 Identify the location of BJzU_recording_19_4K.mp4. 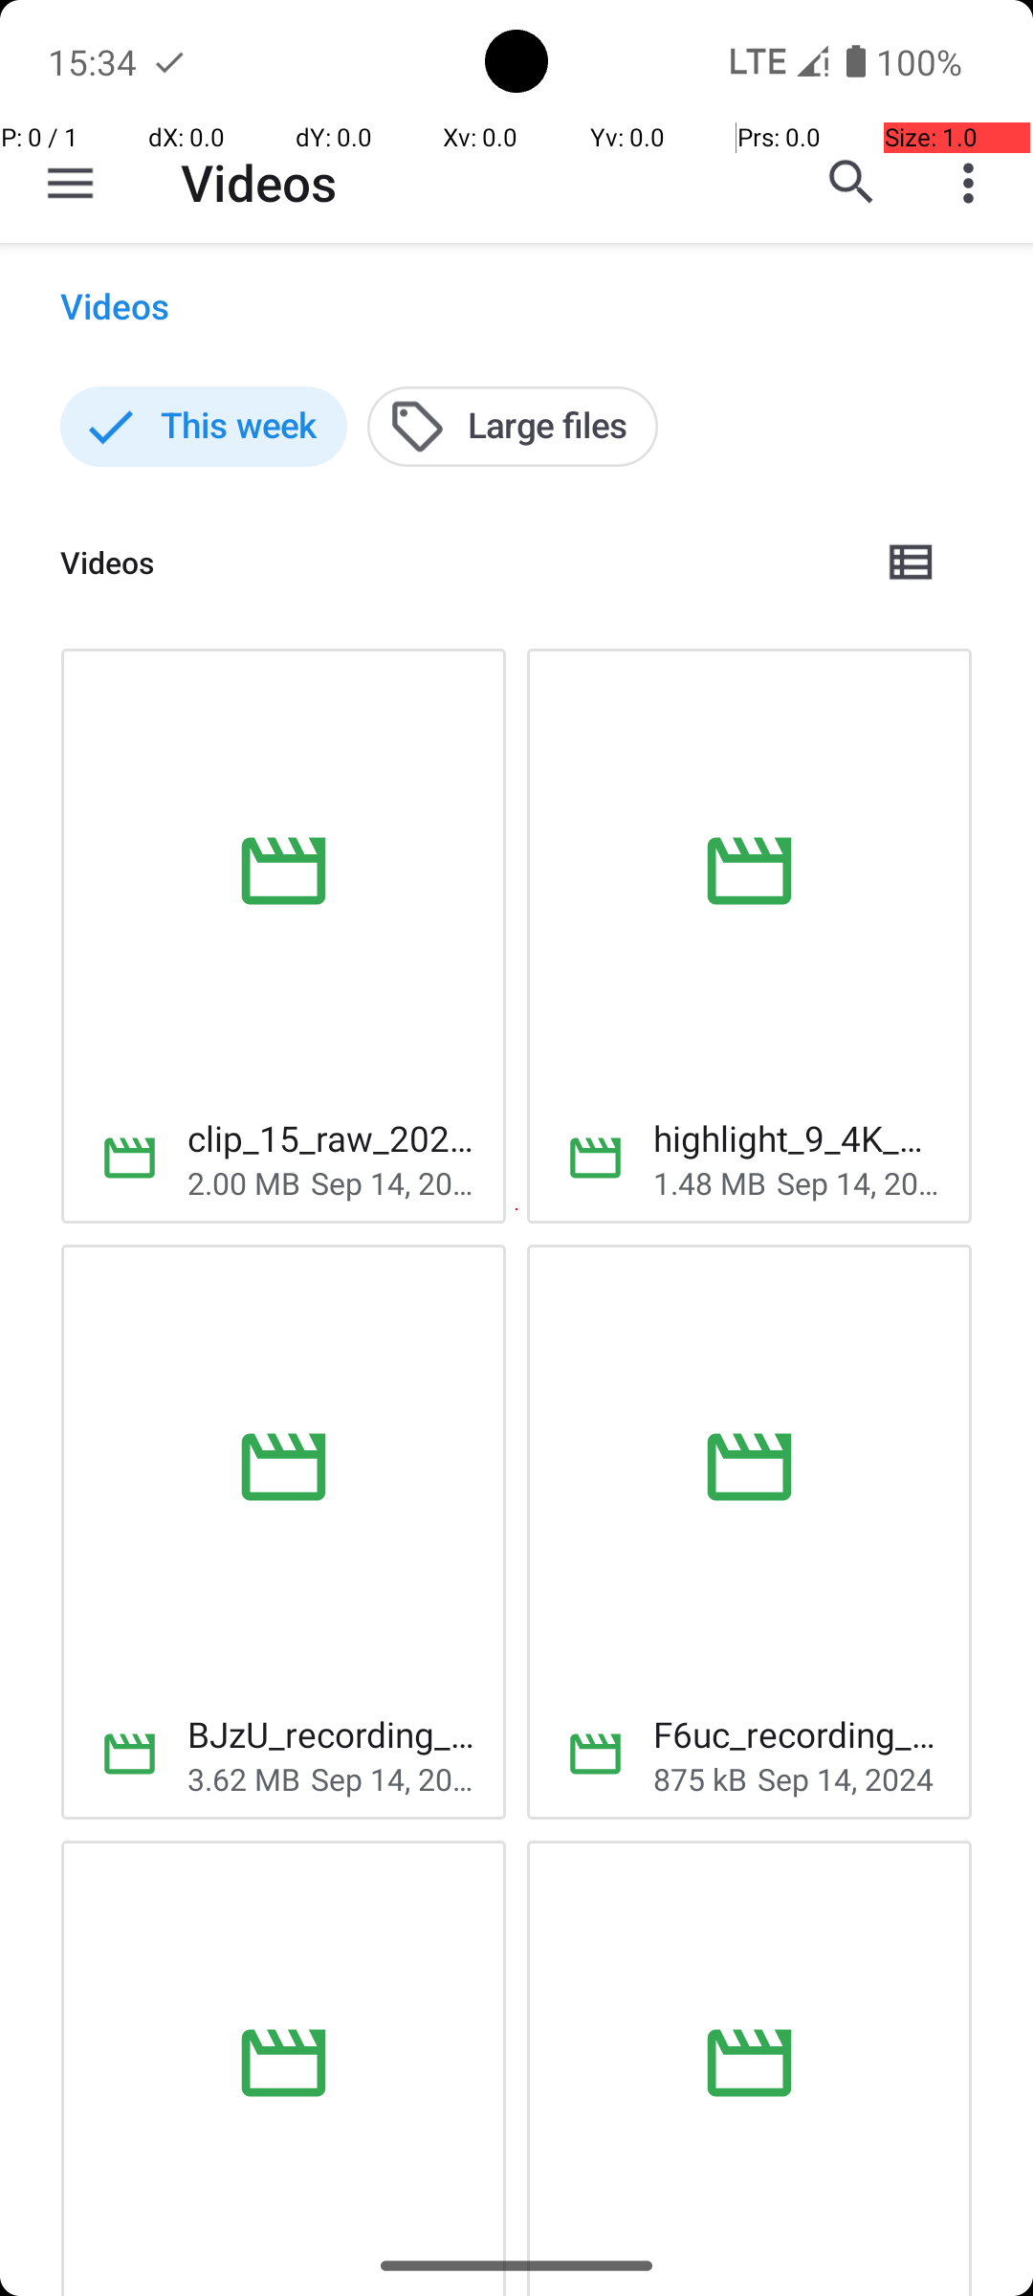
(331, 1733).